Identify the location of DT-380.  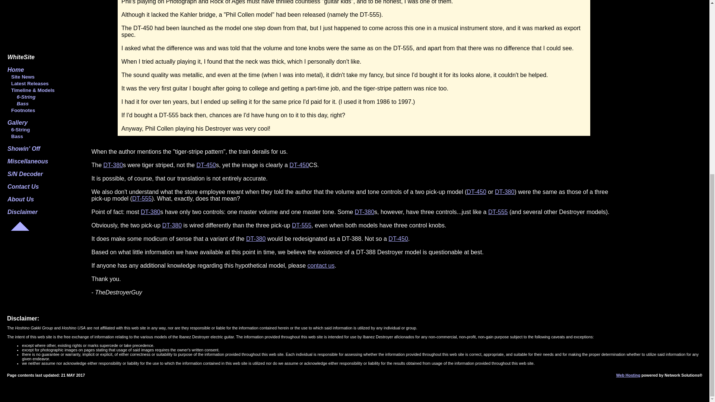
(364, 211).